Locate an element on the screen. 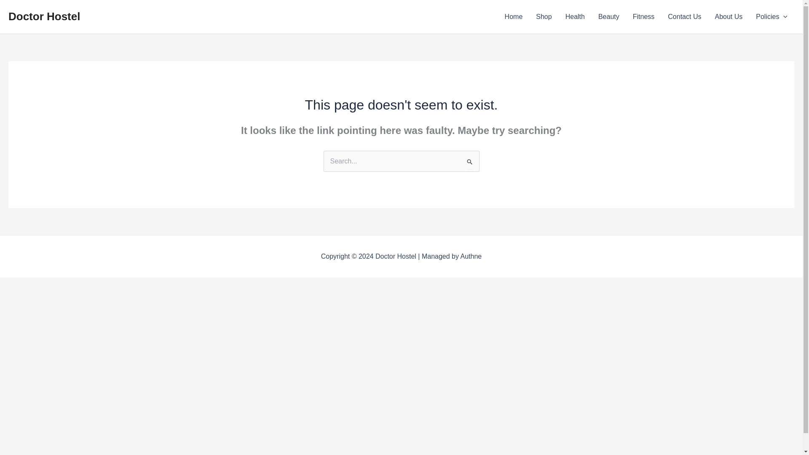 The width and height of the screenshot is (809, 455). About Us is located at coordinates (728, 17).